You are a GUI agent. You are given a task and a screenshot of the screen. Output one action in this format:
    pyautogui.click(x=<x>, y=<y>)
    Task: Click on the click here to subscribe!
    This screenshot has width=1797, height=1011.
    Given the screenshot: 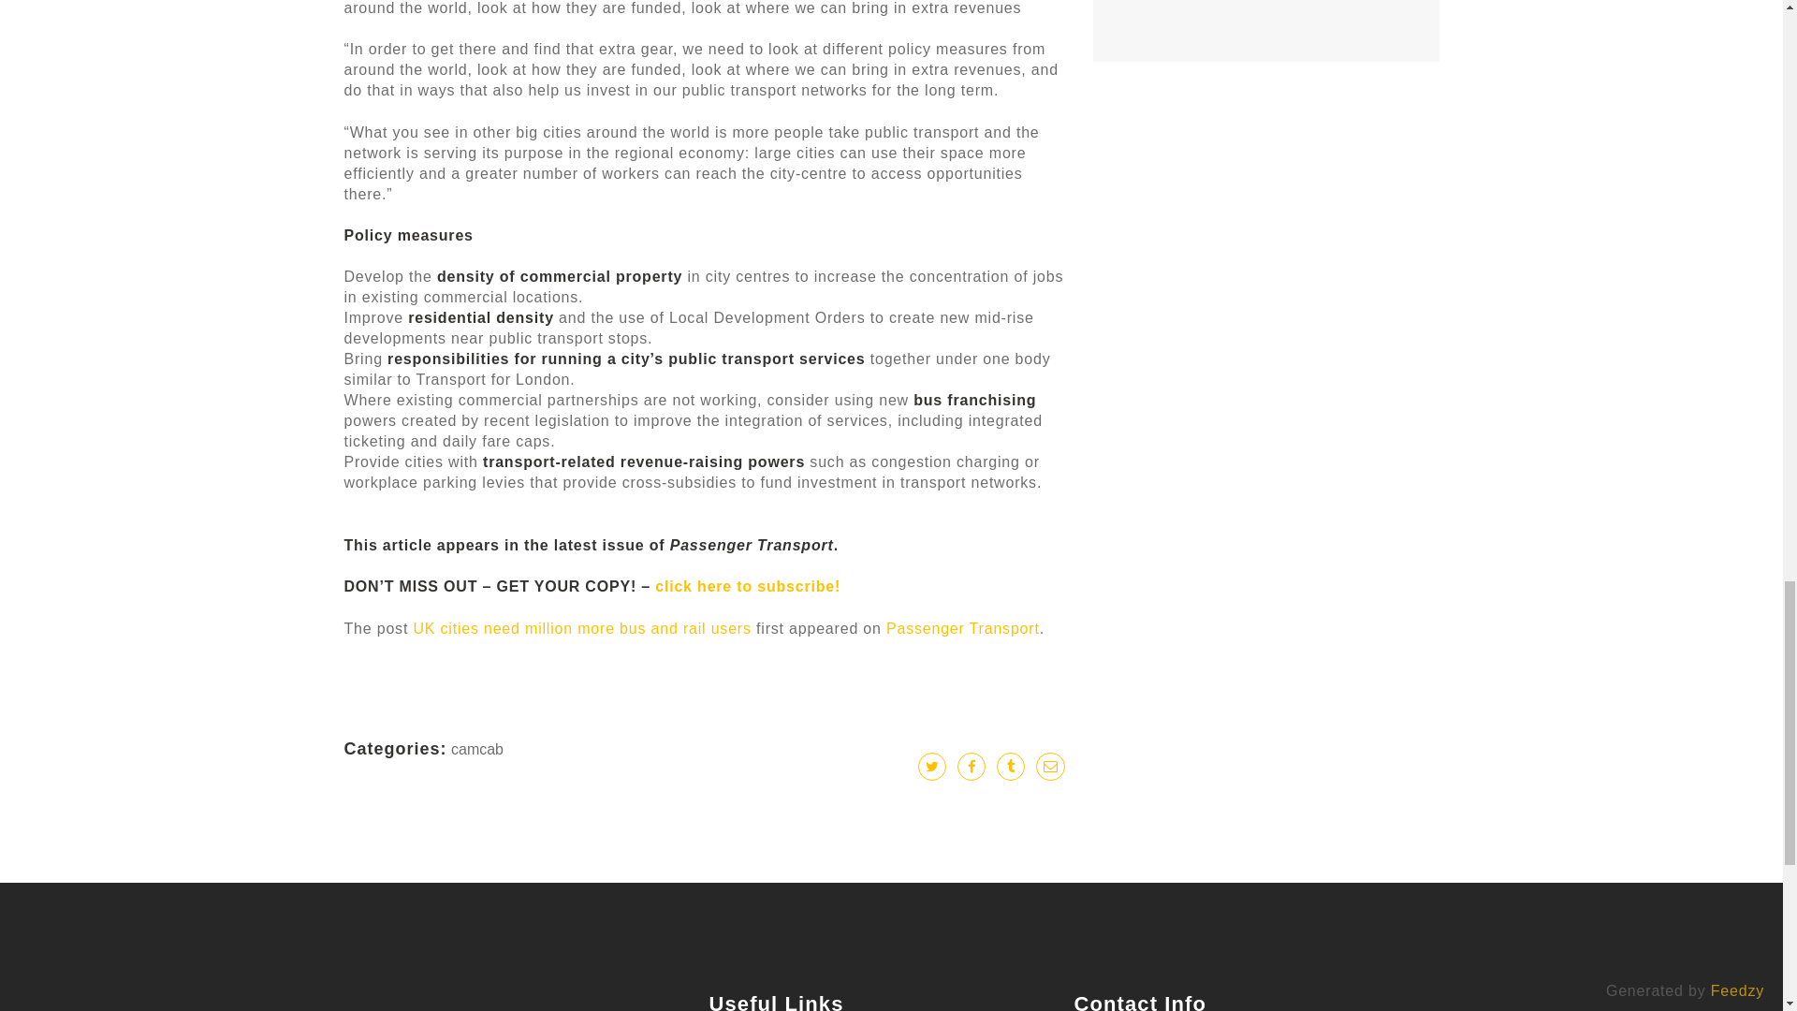 What is the action you would take?
    pyautogui.click(x=748, y=586)
    